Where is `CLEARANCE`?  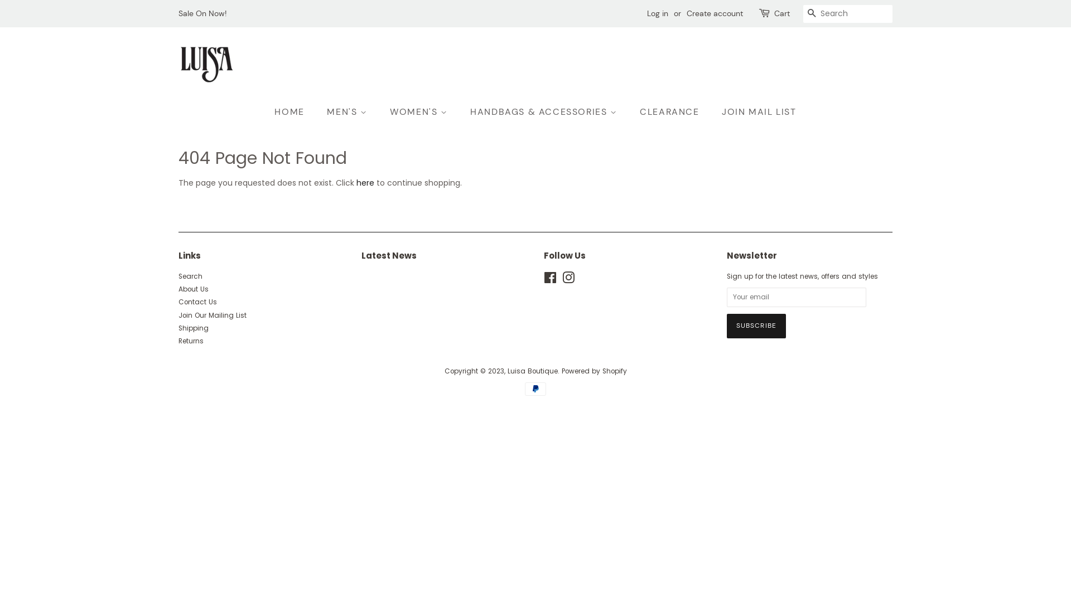 CLEARANCE is located at coordinates (670, 111).